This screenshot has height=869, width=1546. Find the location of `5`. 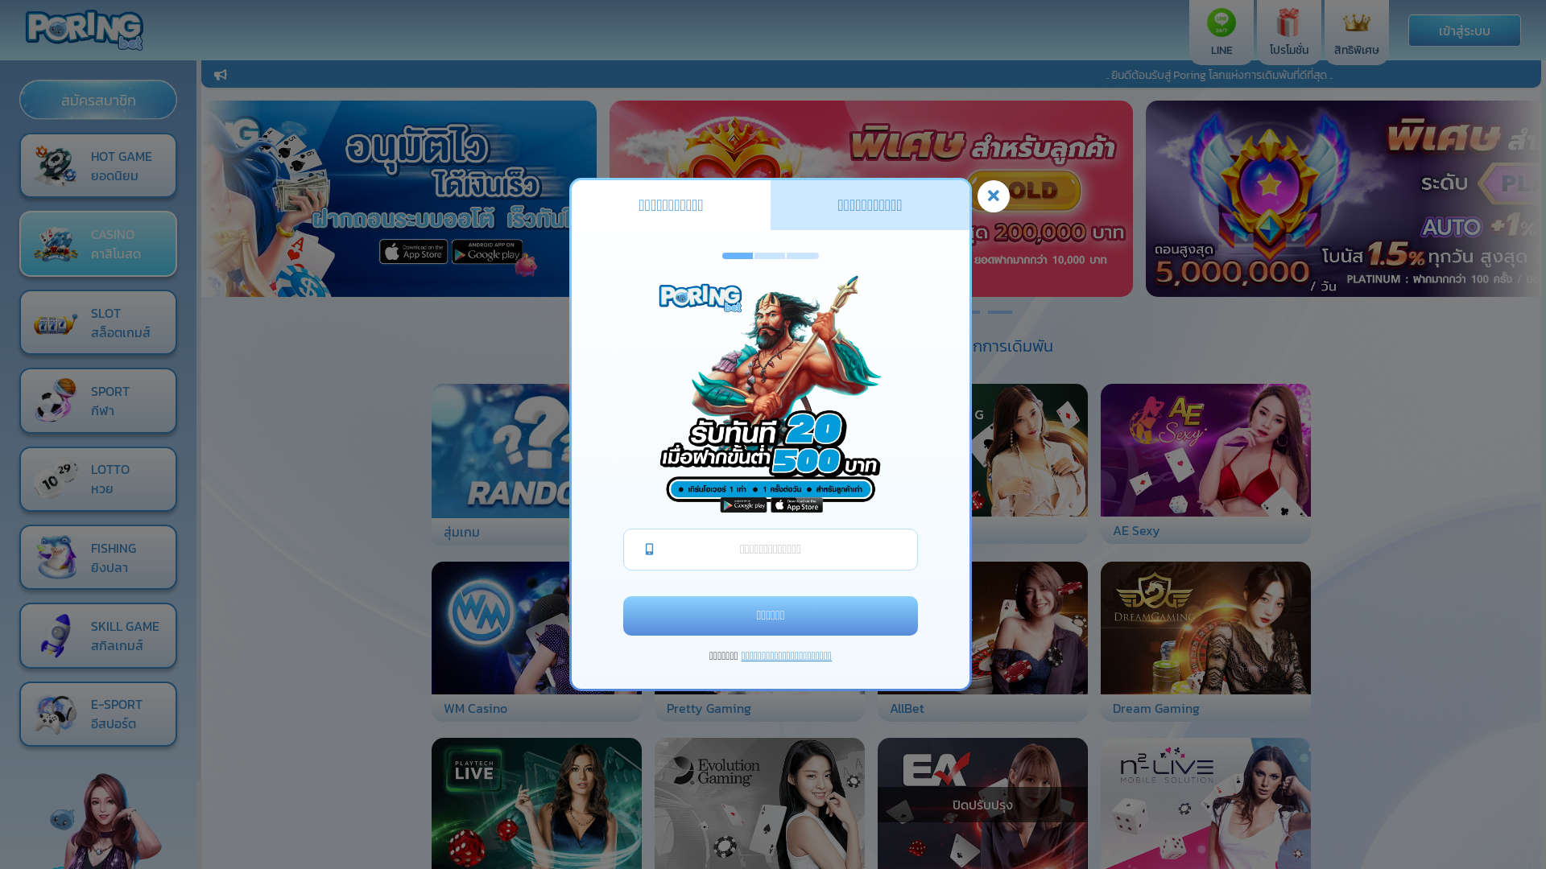

5 is located at coordinates (871, 312).